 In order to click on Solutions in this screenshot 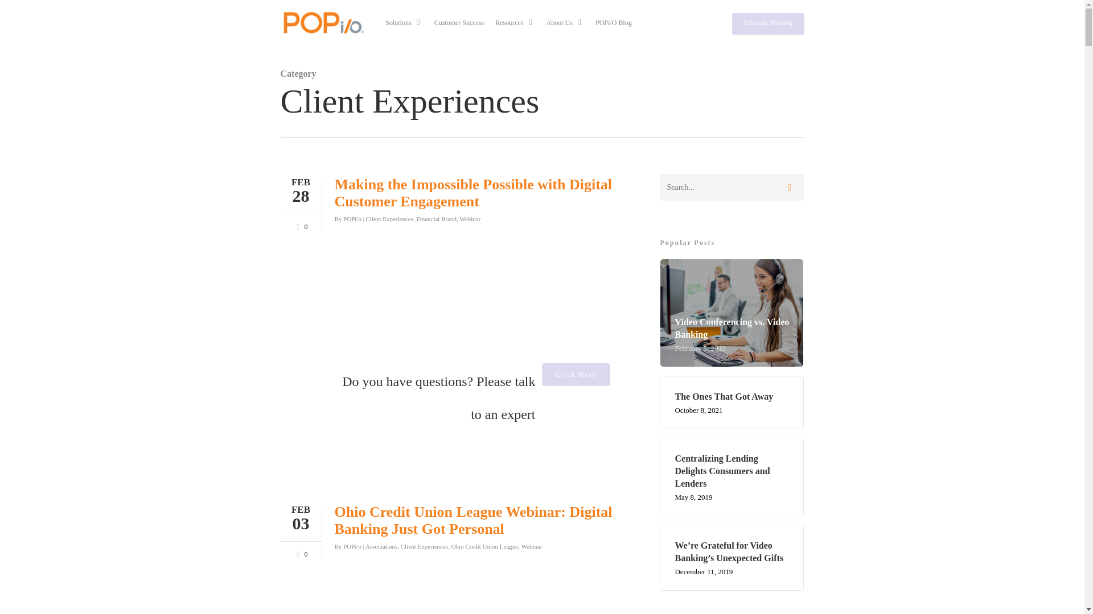, I will do `click(404, 23)`.